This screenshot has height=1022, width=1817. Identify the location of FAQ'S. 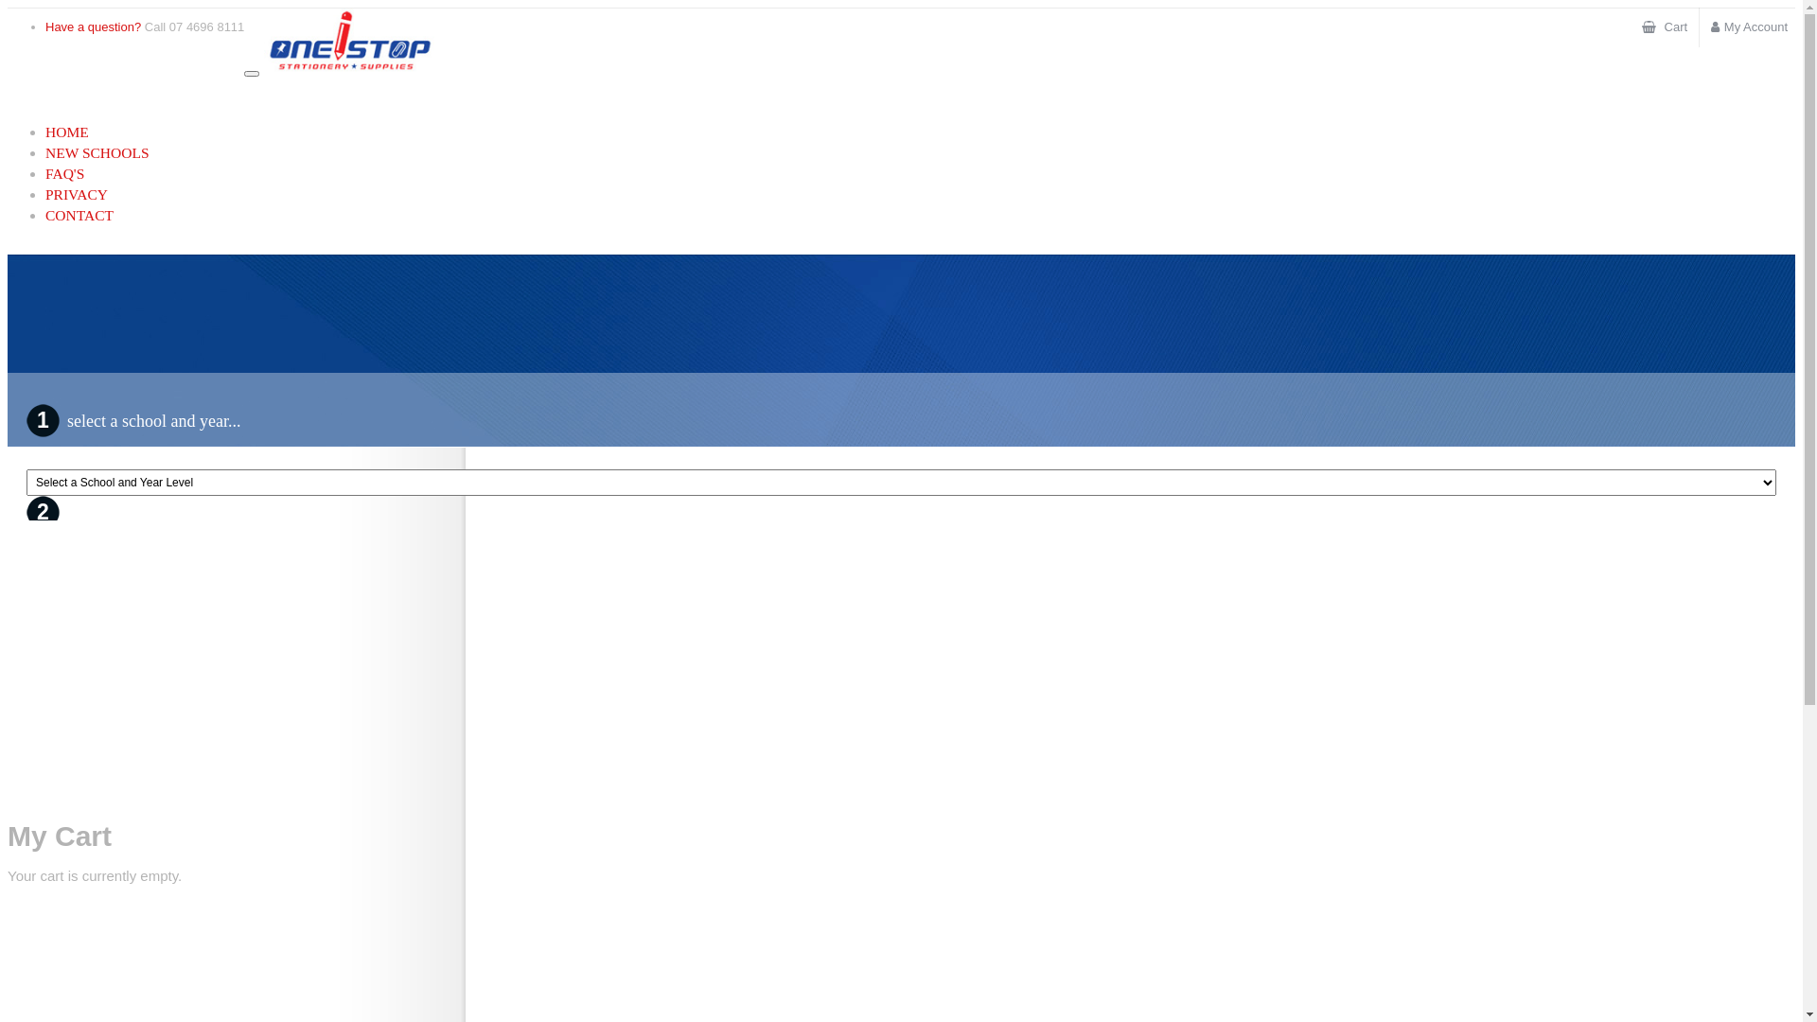
(64, 174).